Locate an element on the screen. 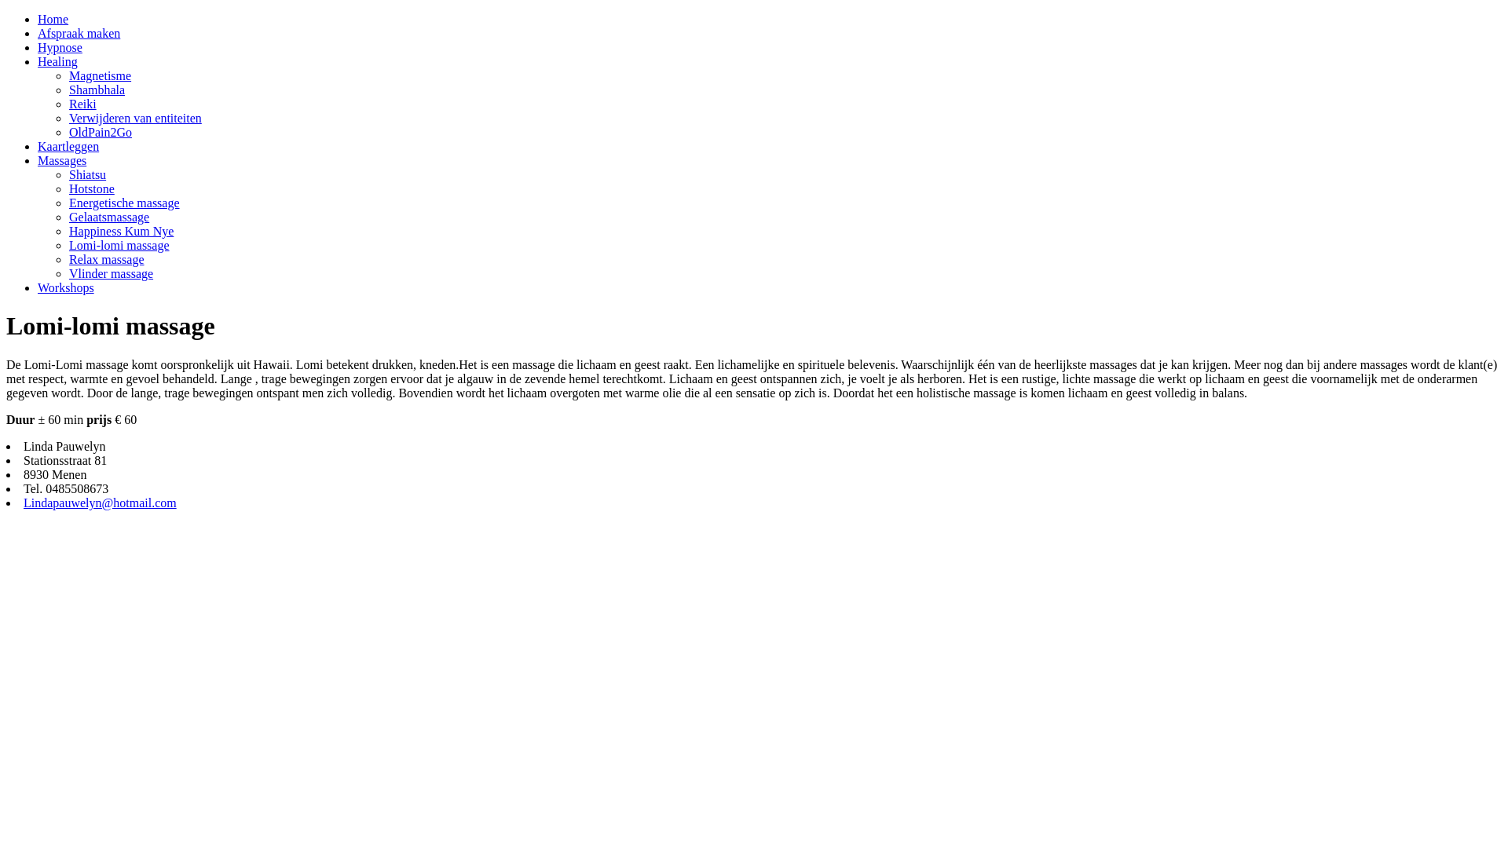 The width and height of the screenshot is (1508, 848). Afspraak maken is located at coordinates (79, 33).